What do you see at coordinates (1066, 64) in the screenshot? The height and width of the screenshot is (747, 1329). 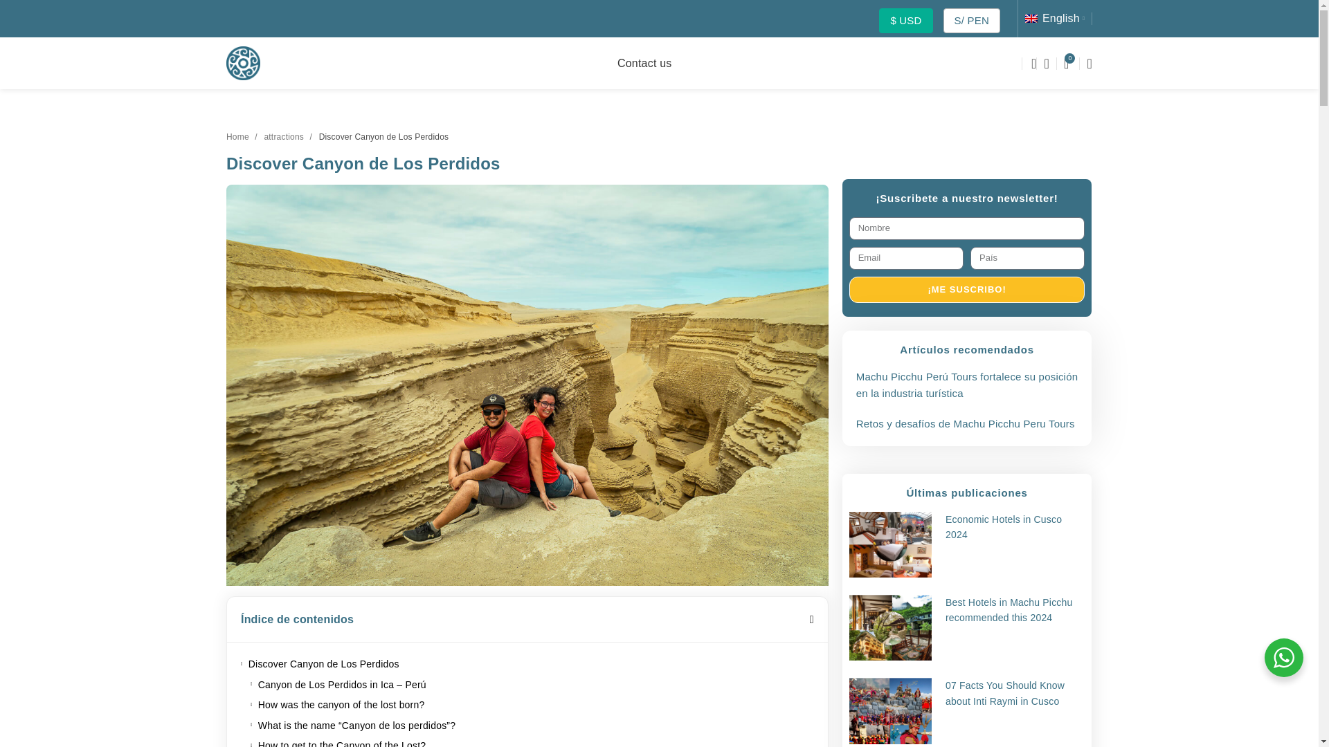 I see `Shopping cart` at bounding box center [1066, 64].